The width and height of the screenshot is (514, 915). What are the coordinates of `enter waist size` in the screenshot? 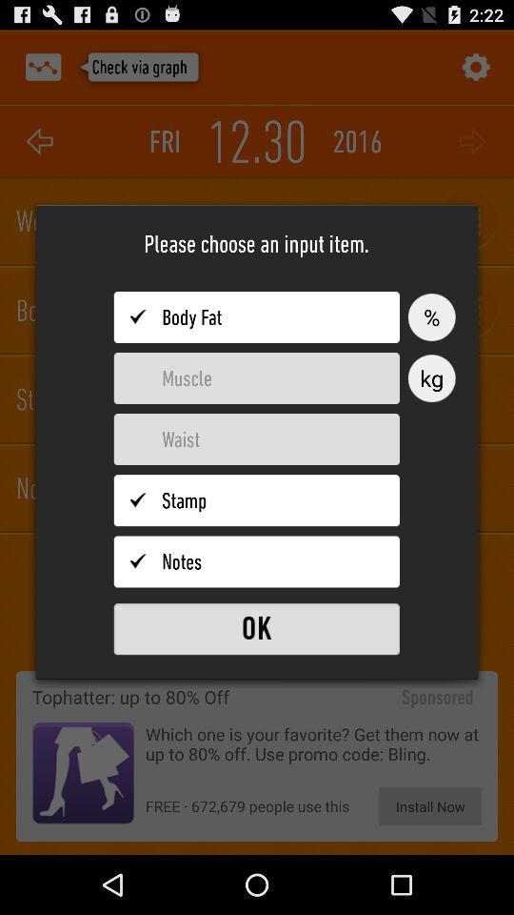 It's located at (257, 439).